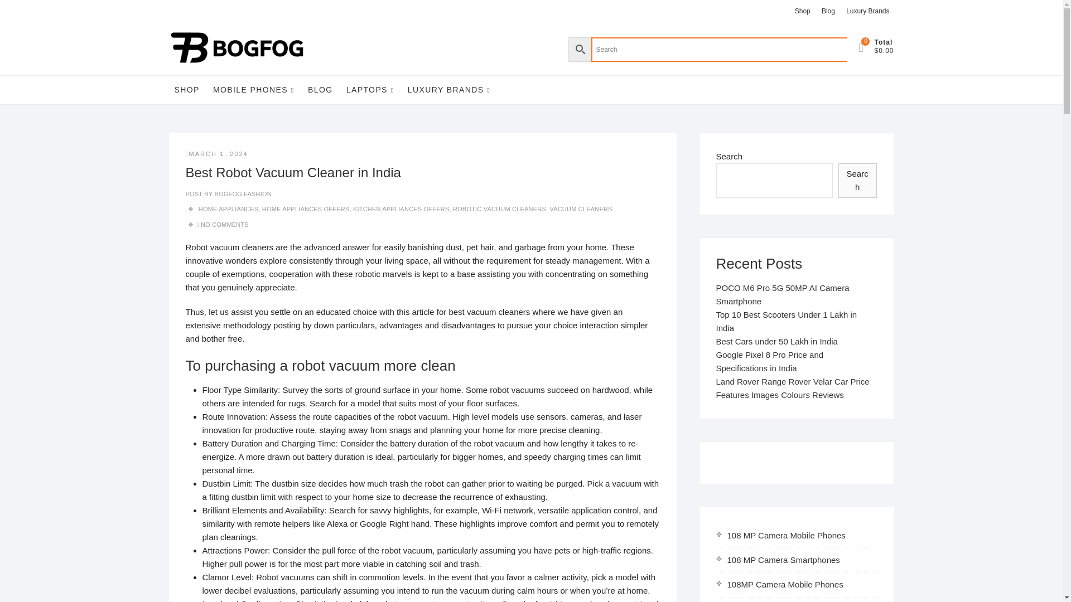 The image size is (1071, 602). What do you see at coordinates (229, 209) in the screenshot?
I see `HOME APPLIANCES` at bounding box center [229, 209].